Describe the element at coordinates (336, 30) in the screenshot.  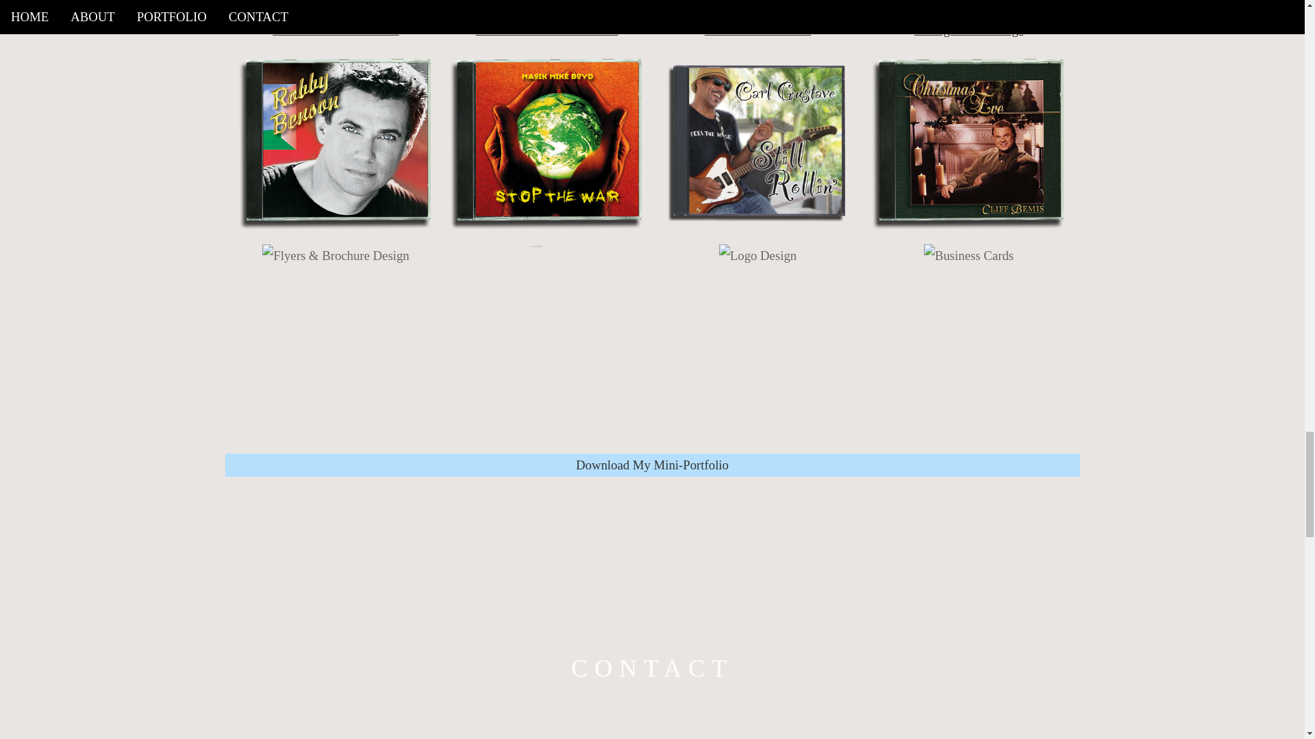
I see `Reserve Studies Website` at that location.